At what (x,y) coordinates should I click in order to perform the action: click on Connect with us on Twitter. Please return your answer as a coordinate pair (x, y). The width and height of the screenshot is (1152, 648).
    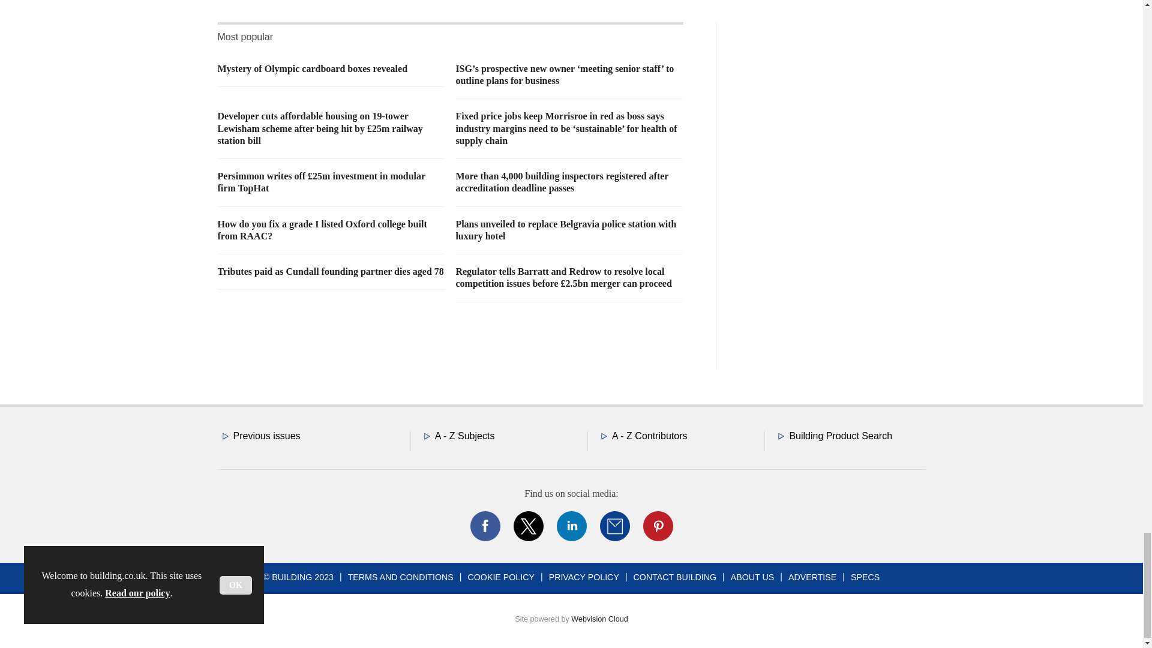
    Looking at the image, I should click on (528, 526).